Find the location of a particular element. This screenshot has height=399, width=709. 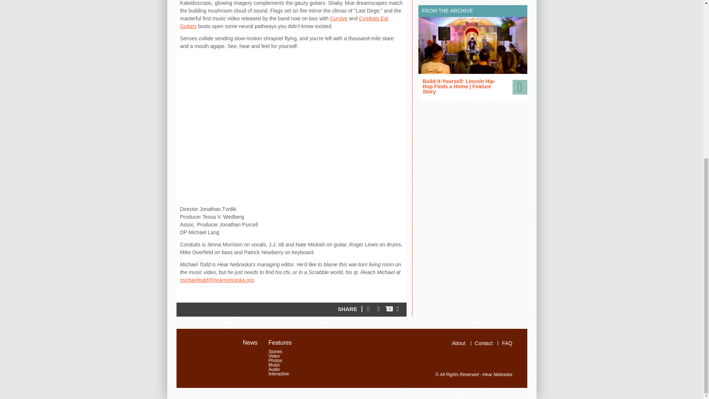

News is located at coordinates (252, 343).